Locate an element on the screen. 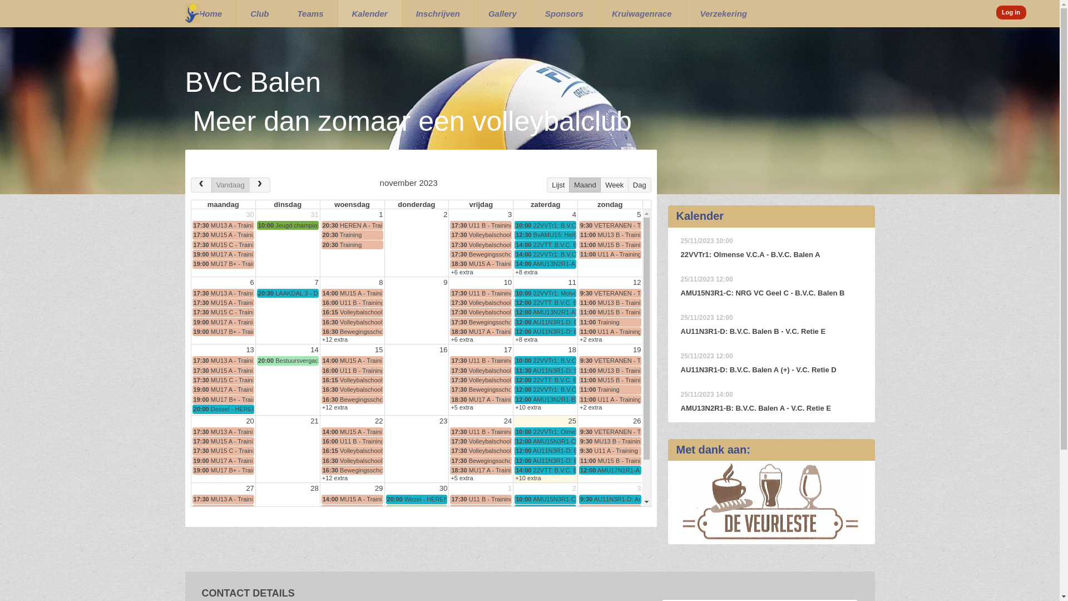 Image resolution: width=1068 pixels, height=601 pixels. 17:30 U11 B - Training is located at coordinates (481, 432).